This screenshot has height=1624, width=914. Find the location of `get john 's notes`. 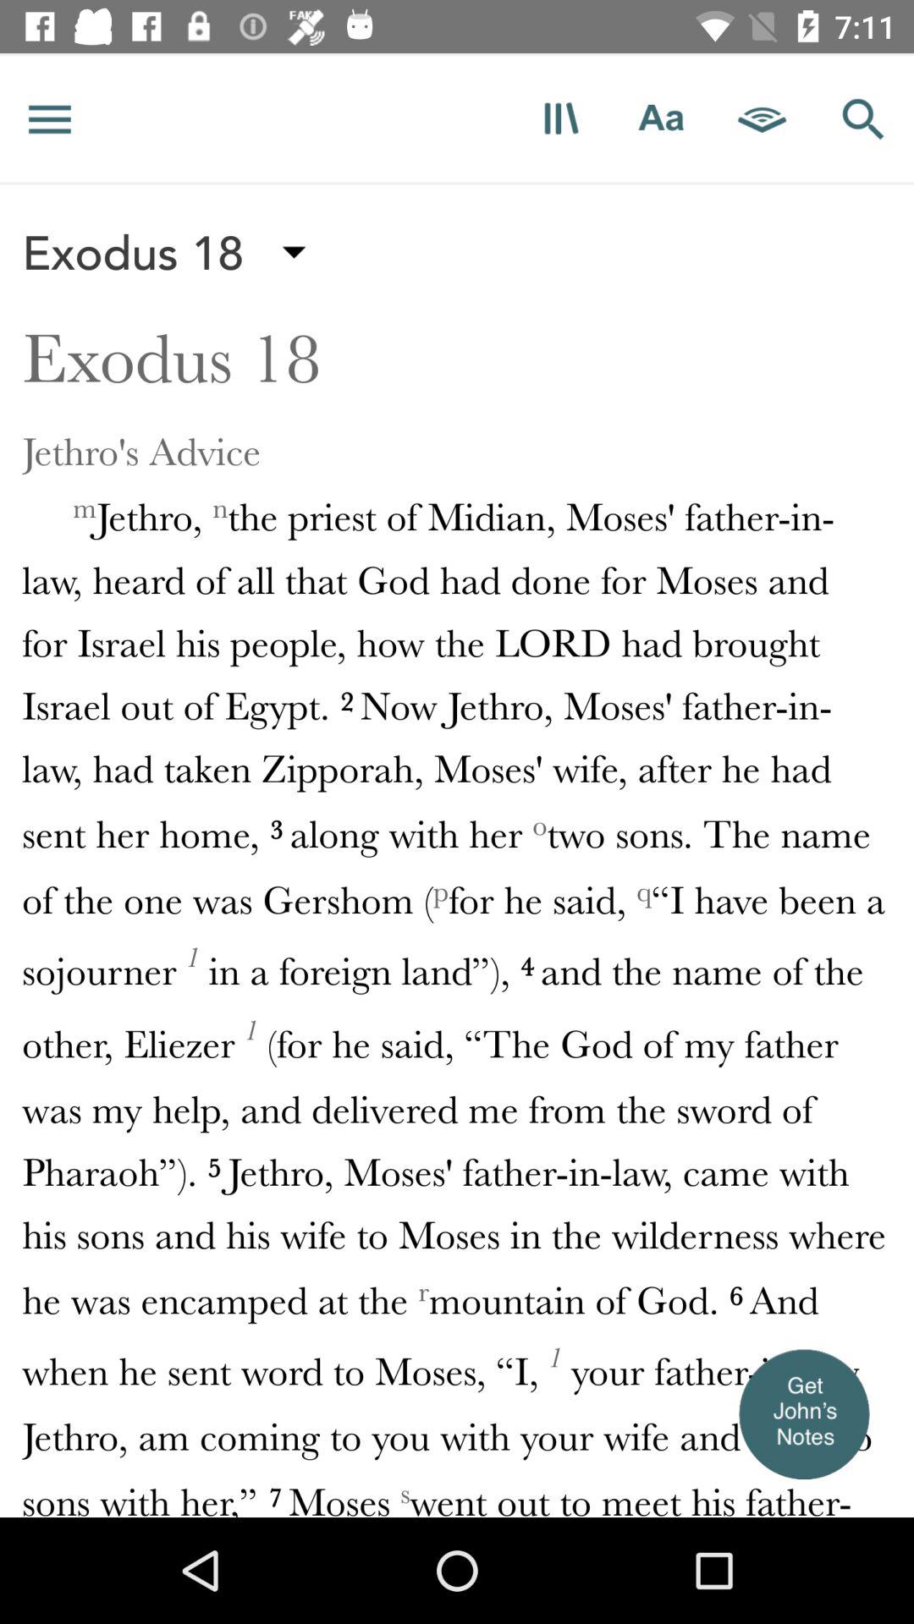

get john 's notes is located at coordinates (804, 1413).